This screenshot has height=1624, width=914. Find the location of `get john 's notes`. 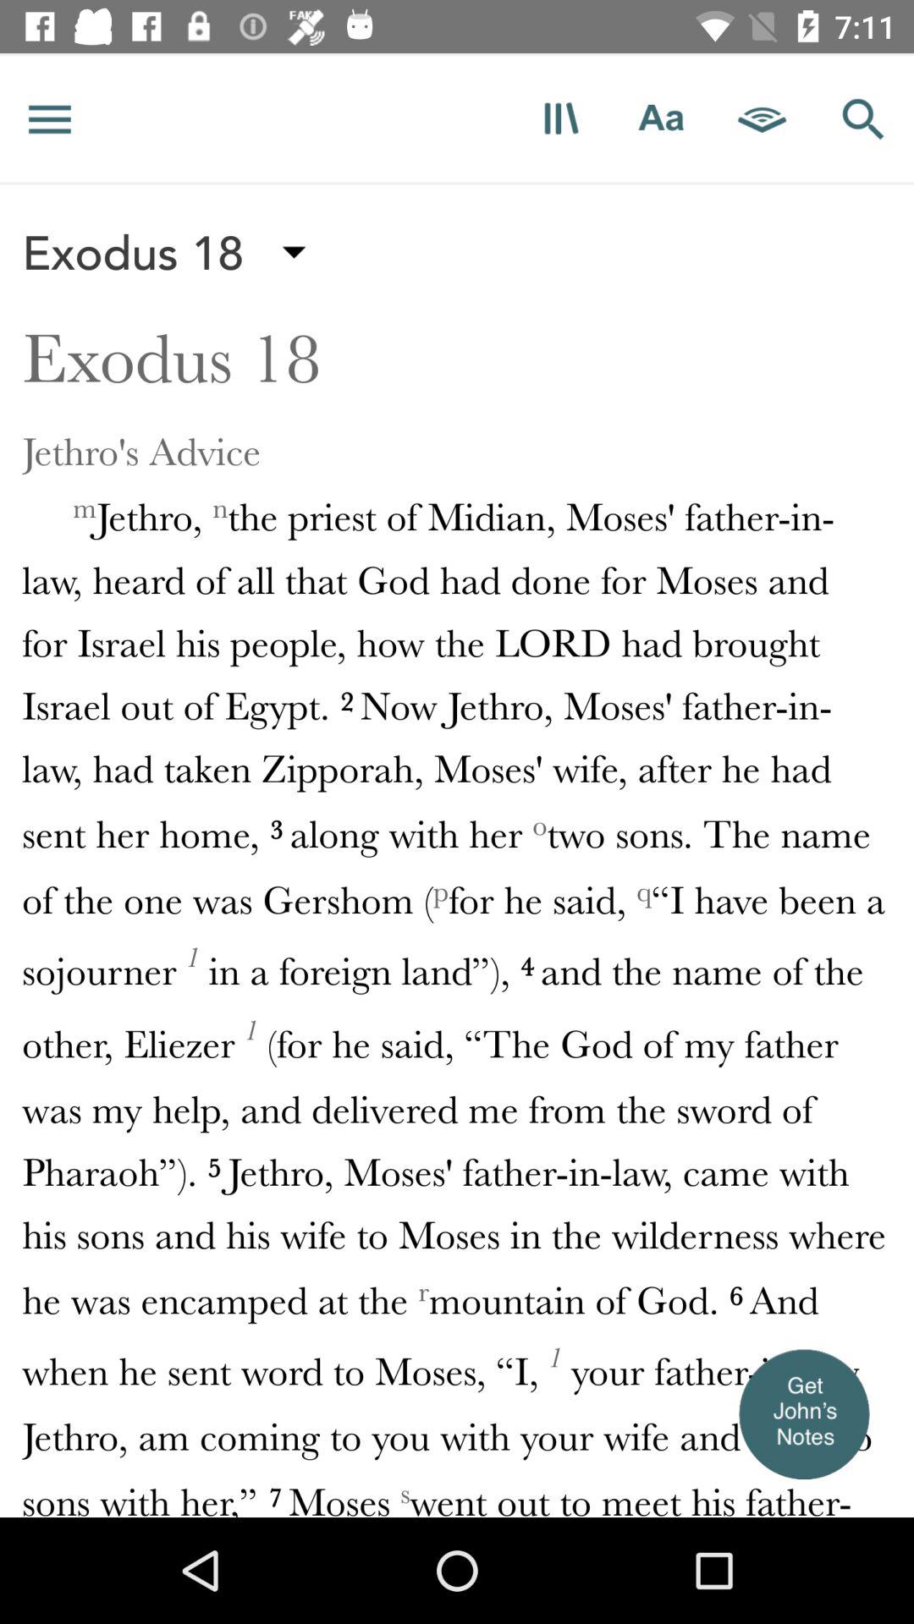

get john 's notes is located at coordinates (804, 1413).